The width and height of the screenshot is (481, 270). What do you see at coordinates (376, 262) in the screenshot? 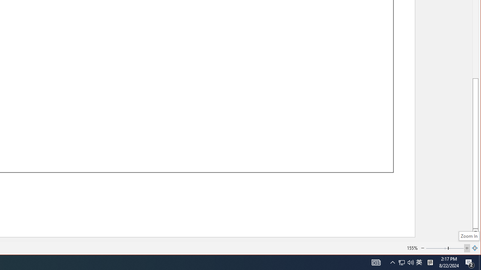
I see `AutomationID: 4105` at bounding box center [376, 262].